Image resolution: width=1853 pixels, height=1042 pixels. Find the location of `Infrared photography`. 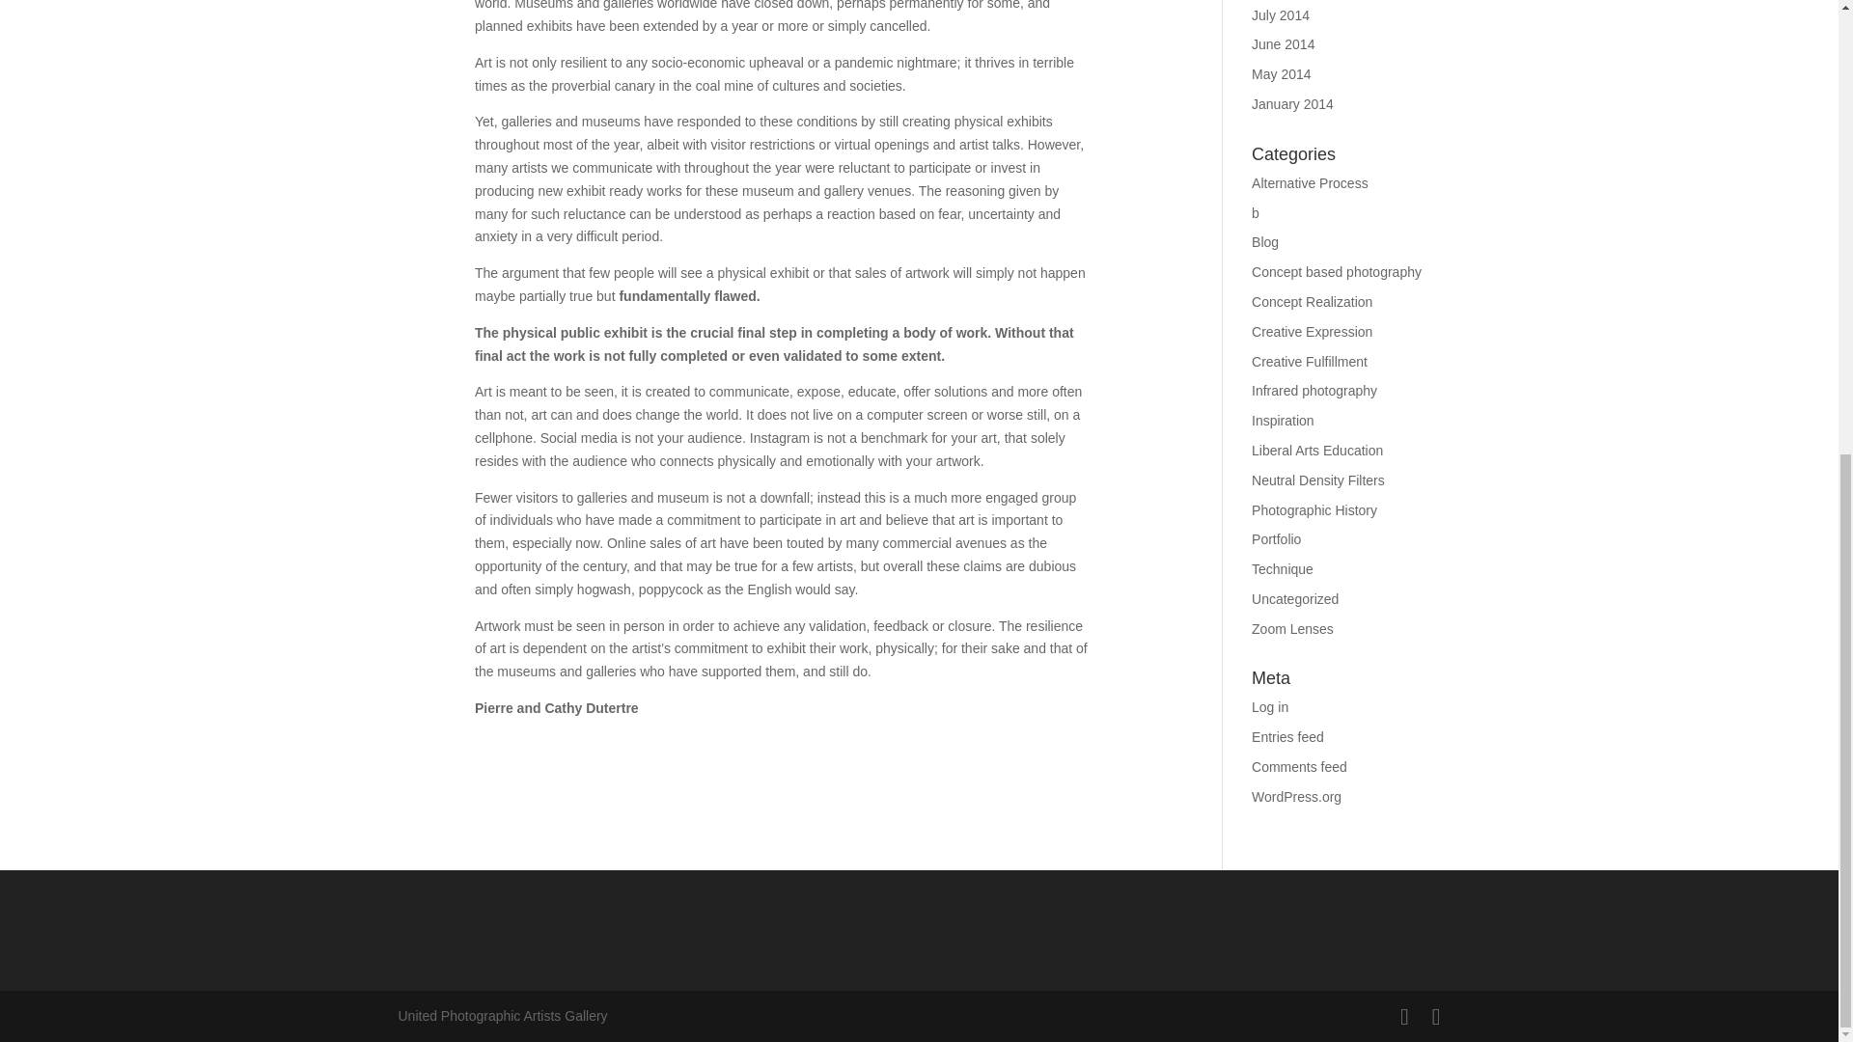

Infrared photography is located at coordinates (1314, 390).